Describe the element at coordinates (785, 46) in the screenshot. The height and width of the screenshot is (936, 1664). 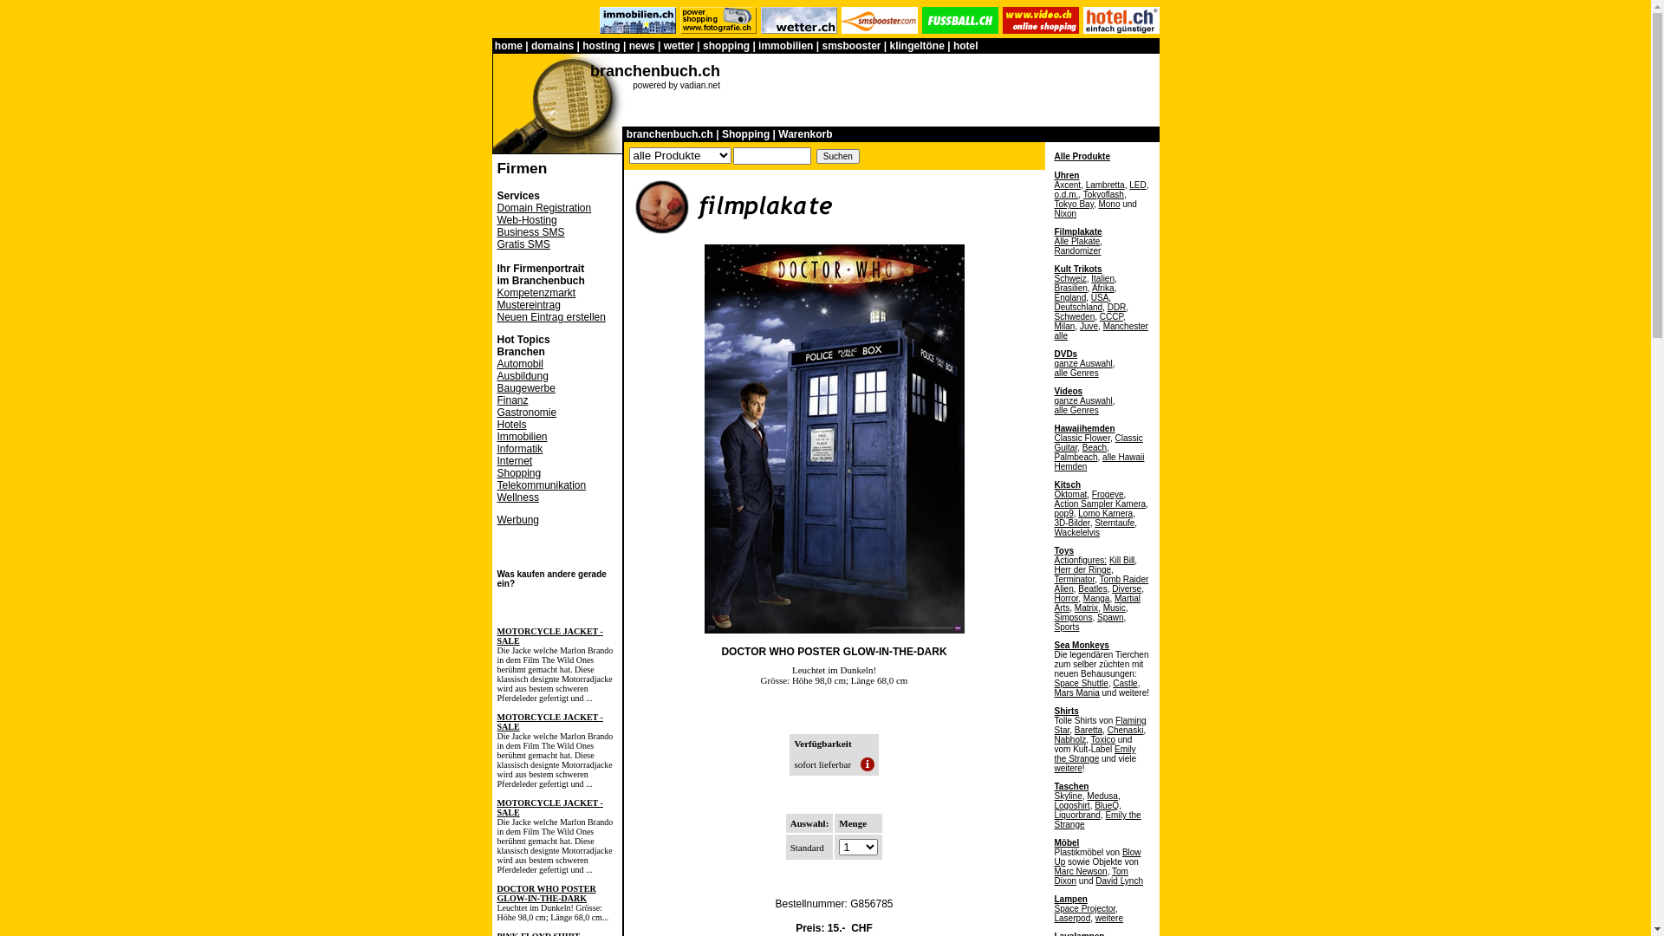
I see `immobilien` at that location.